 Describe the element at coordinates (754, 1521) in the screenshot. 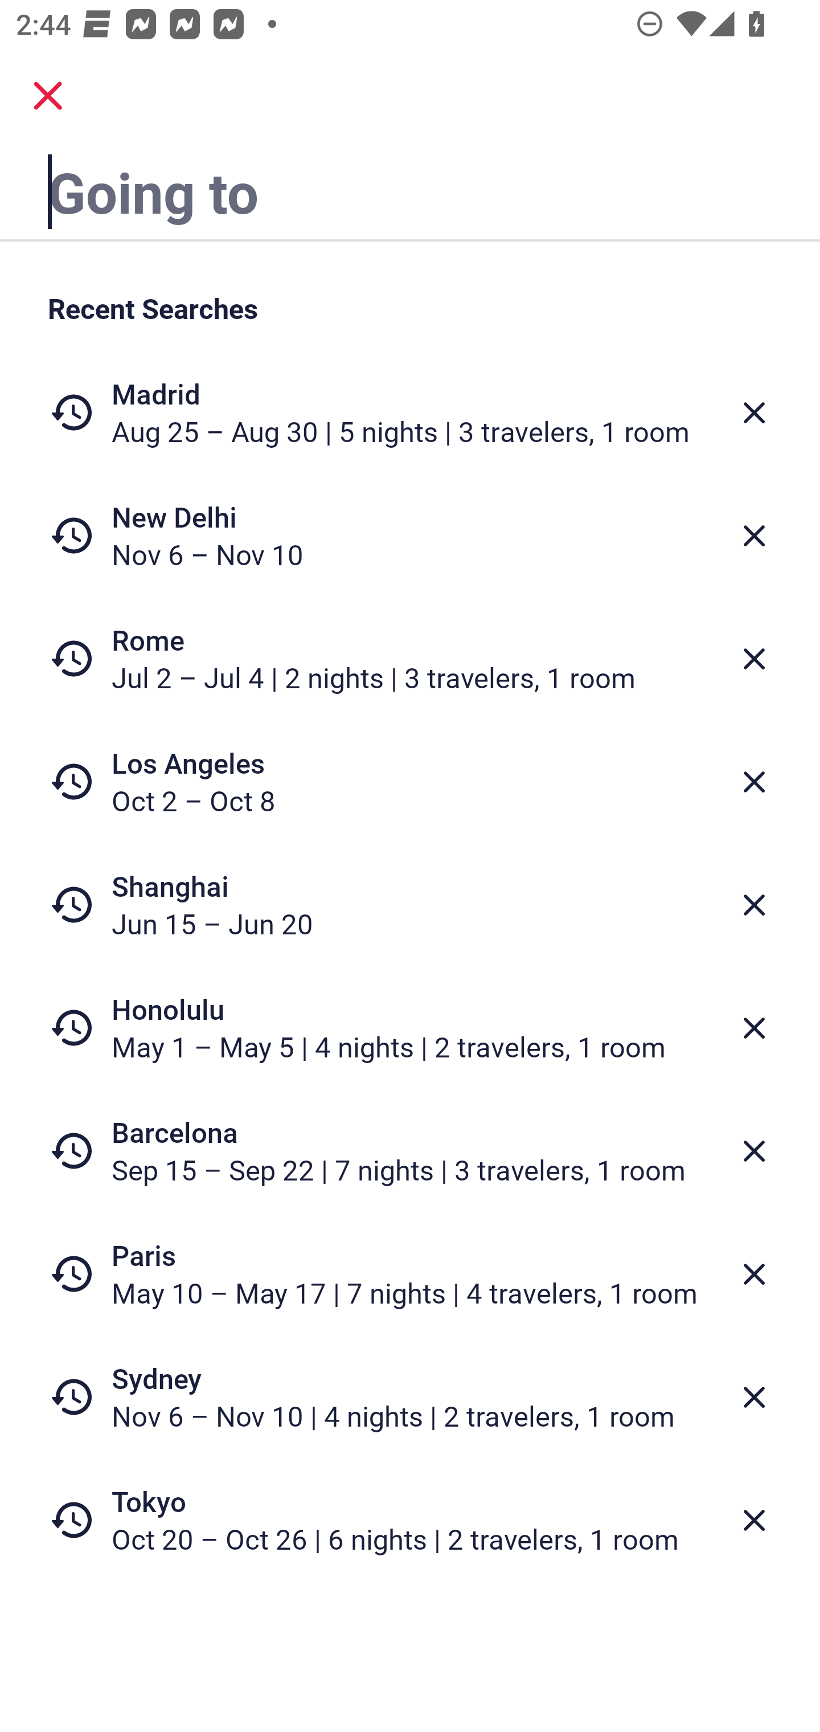

I see `Delete from recent searches` at that location.